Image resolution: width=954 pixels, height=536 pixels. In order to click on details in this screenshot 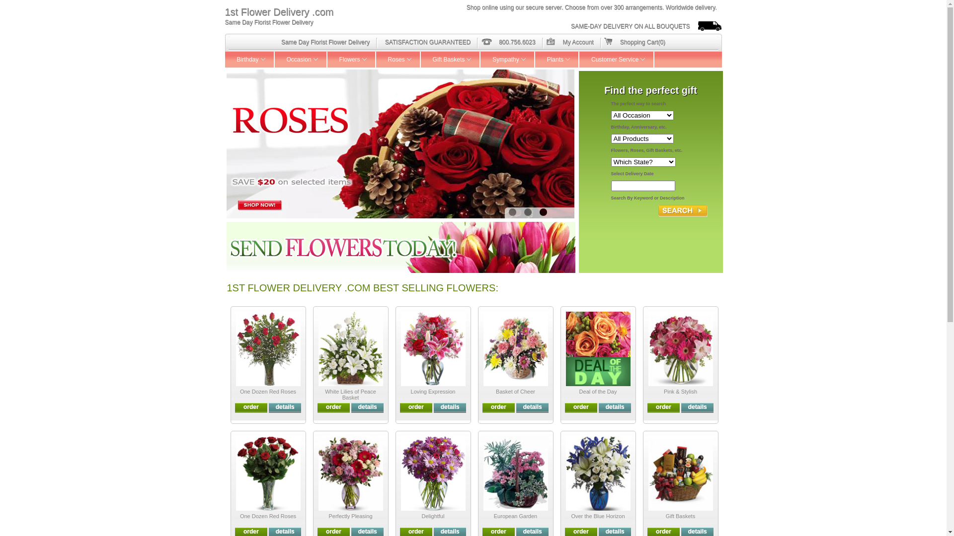, I will do `click(615, 407)`.